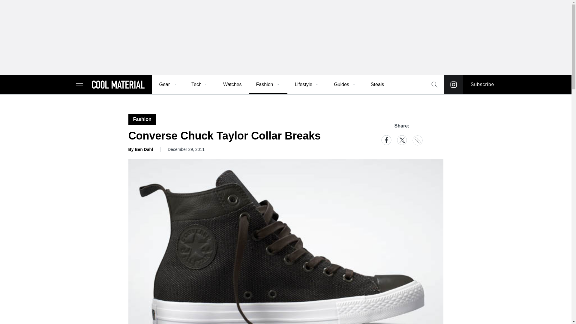 The width and height of the screenshot is (576, 324). What do you see at coordinates (168, 85) in the screenshot?
I see `Gear` at bounding box center [168, 85].